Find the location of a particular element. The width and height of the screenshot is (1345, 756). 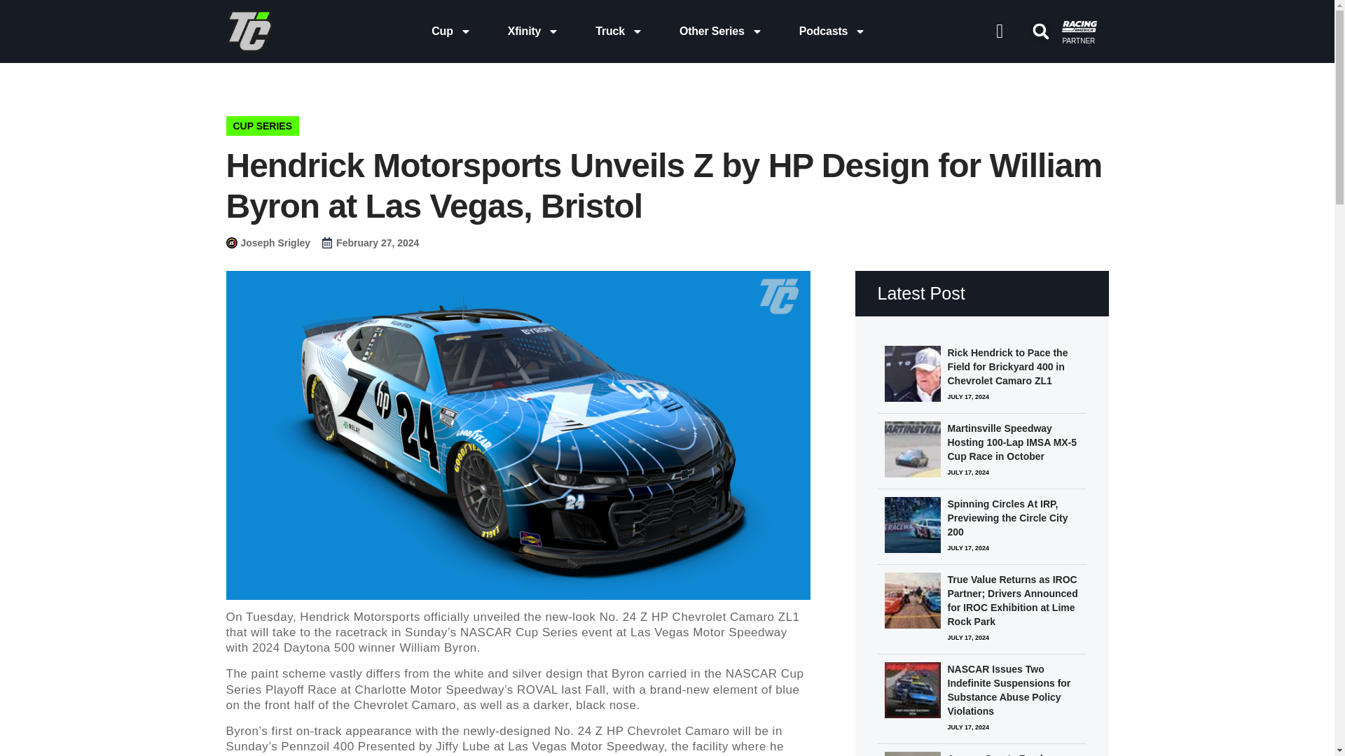

Cup is located at coordinates (451, 31).